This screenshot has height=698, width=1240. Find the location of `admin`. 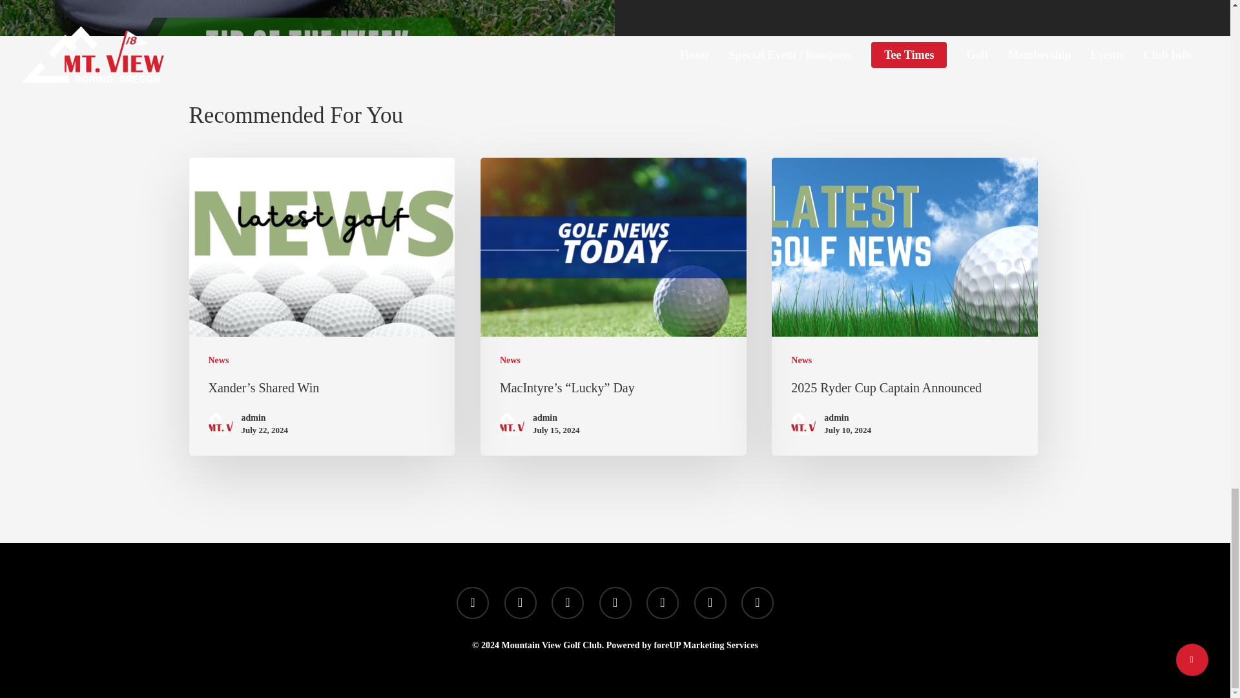

admin is located at coordinates (557, 418).